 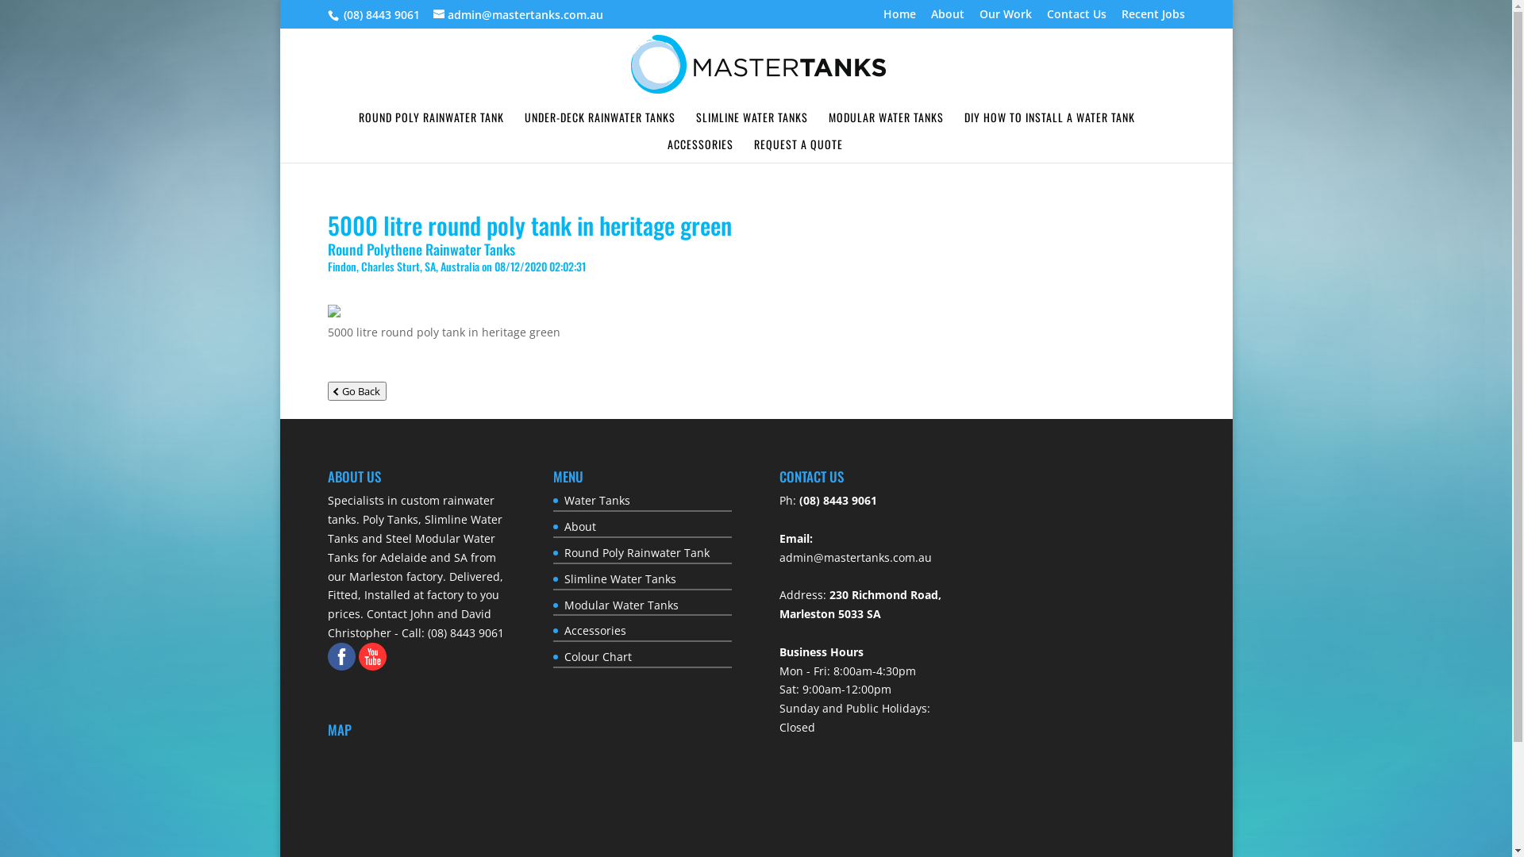 I want to click on DIY HOW TO INSTALL A WATER TANK, so click(x=1049, y=122).